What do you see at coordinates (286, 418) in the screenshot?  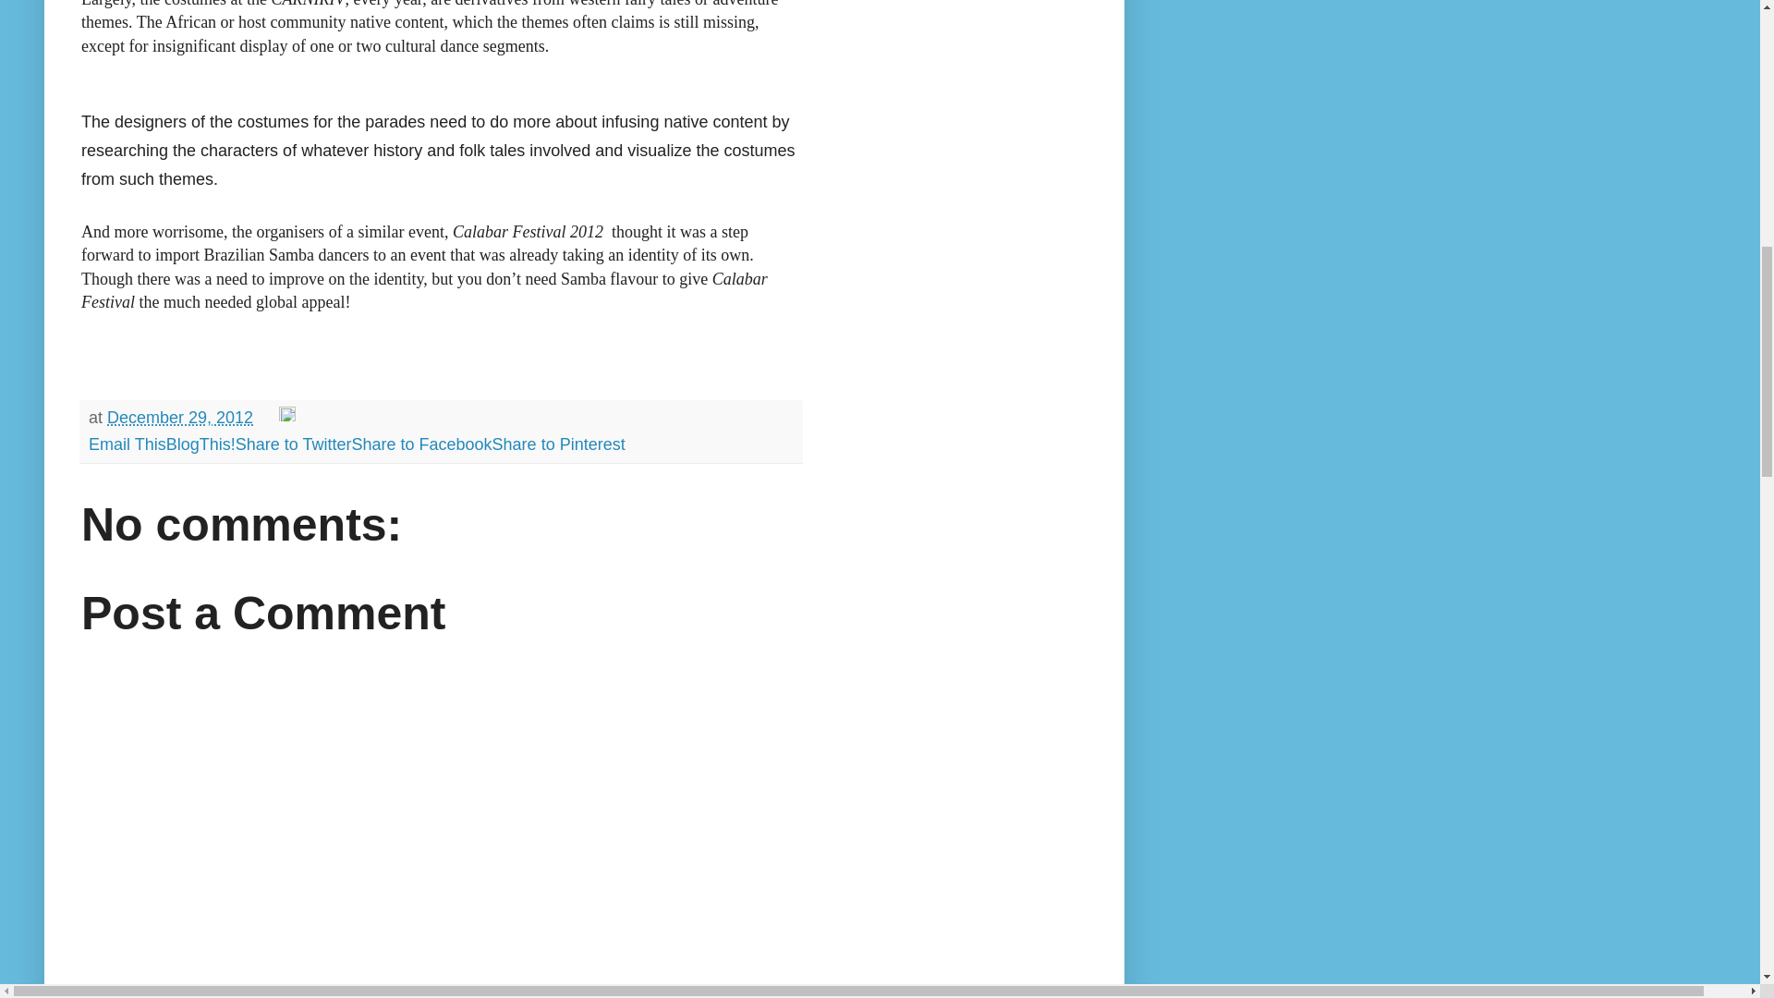 I see `Edit Post` at bounding box center [286, 418].